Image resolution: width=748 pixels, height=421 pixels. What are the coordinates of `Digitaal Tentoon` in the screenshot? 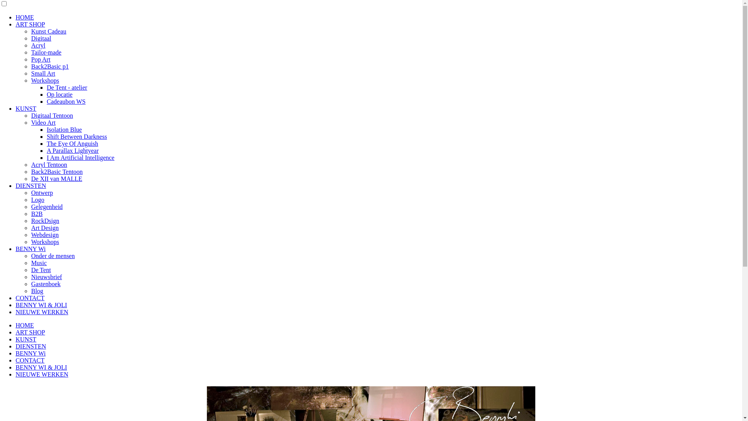 It's located at (52, 115).